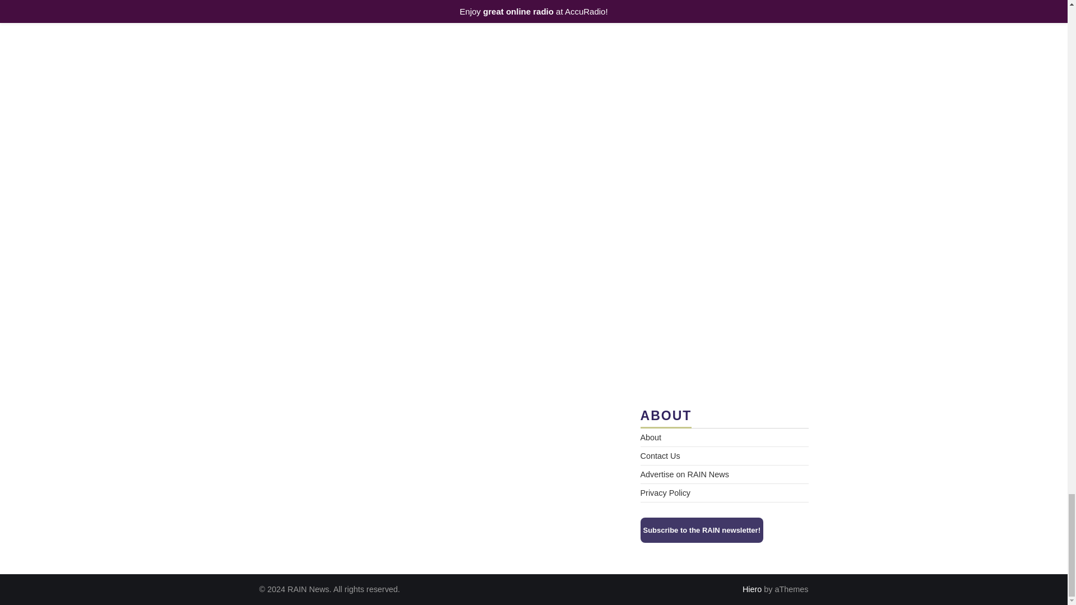 Image resolution: width=1076 pixels, height=605 pixels. Describe the element at coordinates (724, 80) in the screenshot. I see `Kerri Hoffman: S1 Ep4` at that location.